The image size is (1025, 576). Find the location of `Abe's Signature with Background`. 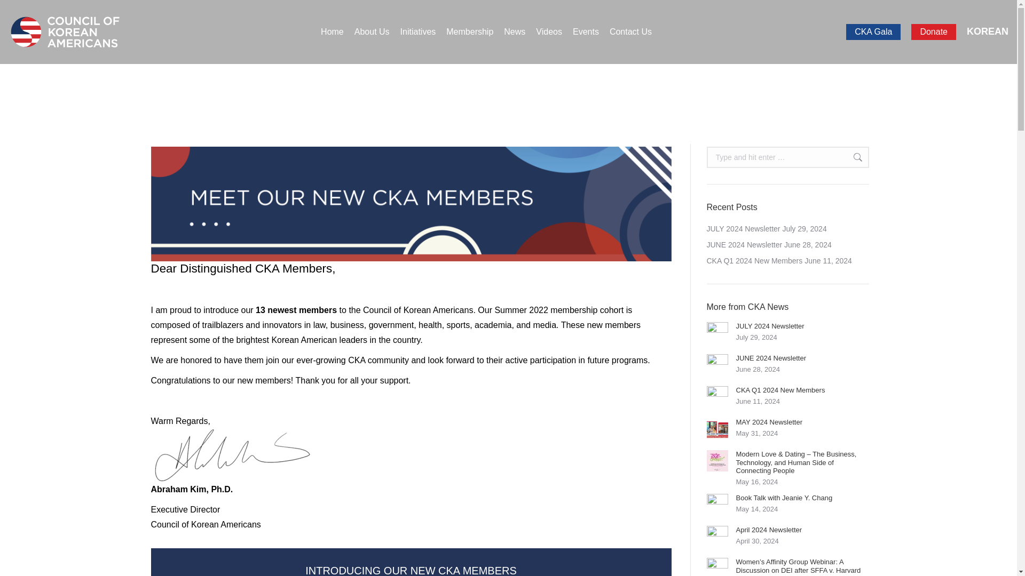

Abe's Signature with Background is located at coordinates (231, 455).